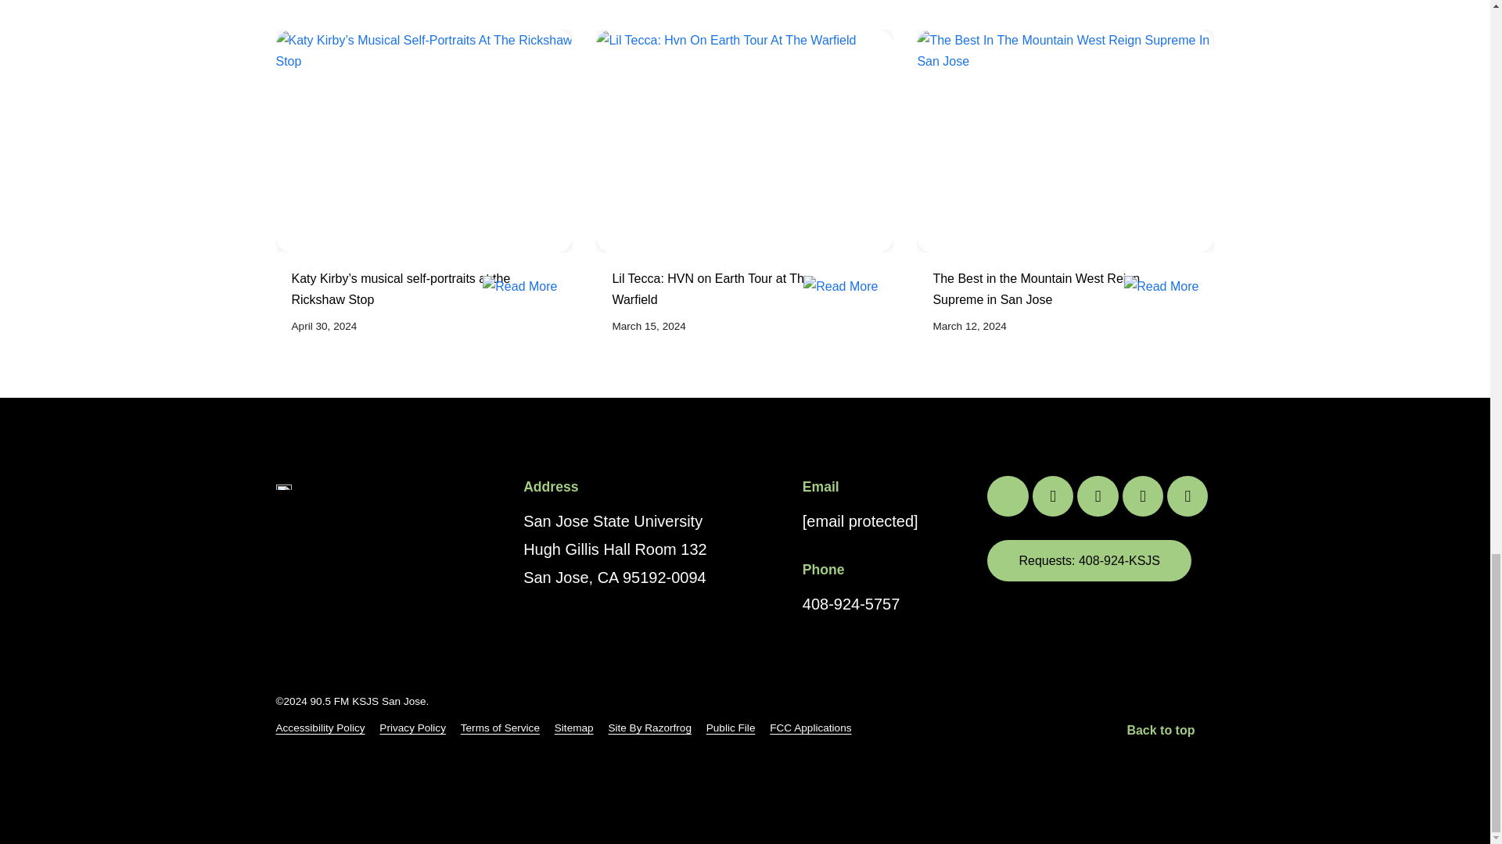 The image size is (1502, 844). What do you see at coordinates (1187, 495) in the screenshot?
I see `Tiktok` at bounding box center [1187, 495].